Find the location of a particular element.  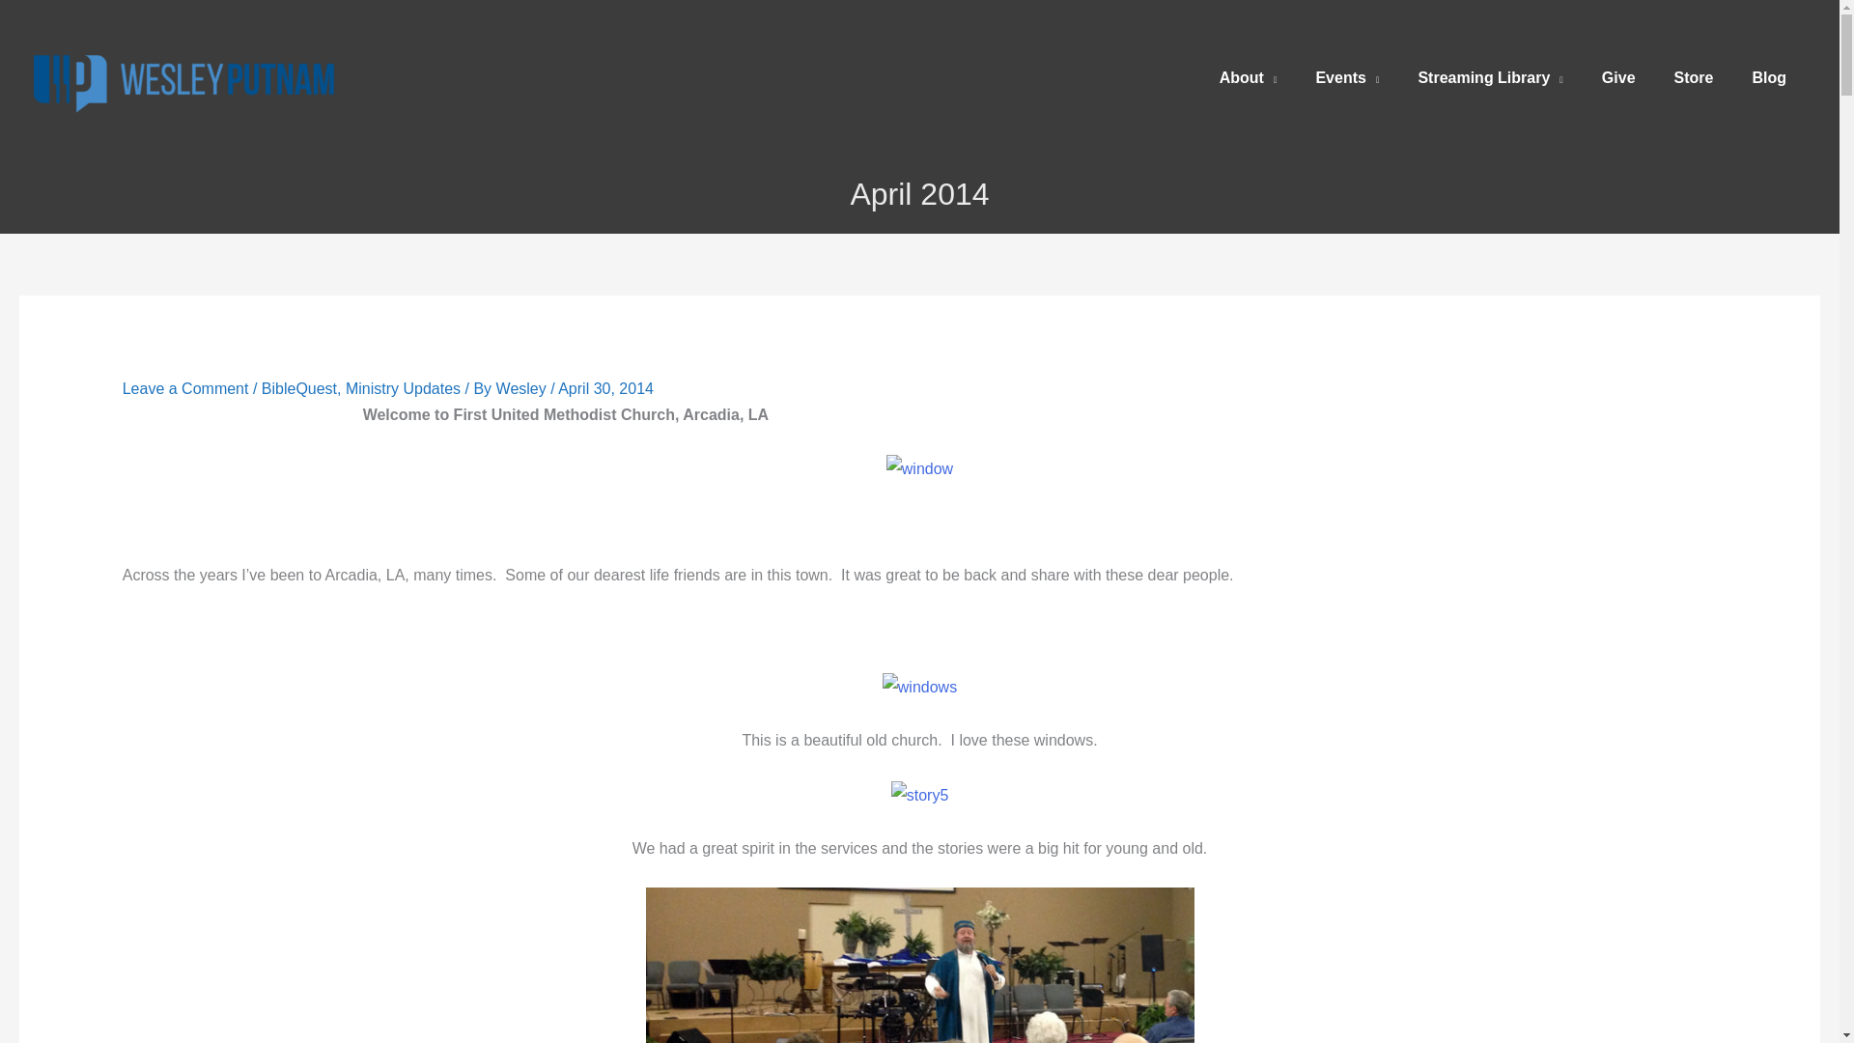

BibleQuest is located at coordinates (299, 388).